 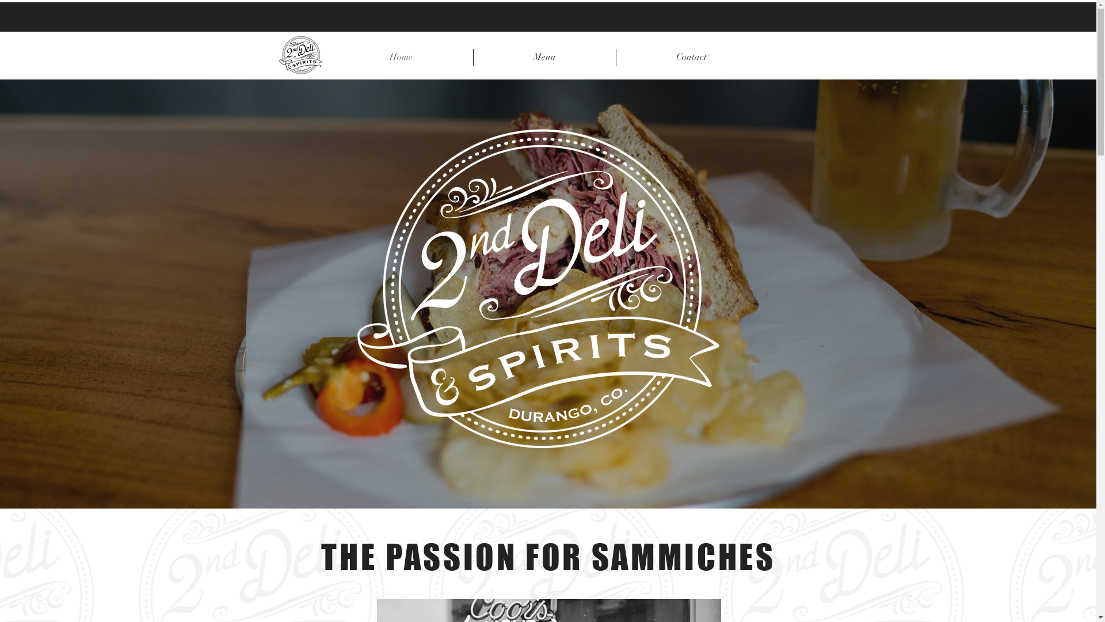 What do you see at coordinates (544, 58) in the screenshot?
I see `Menu` at bounding box center [544, 58].